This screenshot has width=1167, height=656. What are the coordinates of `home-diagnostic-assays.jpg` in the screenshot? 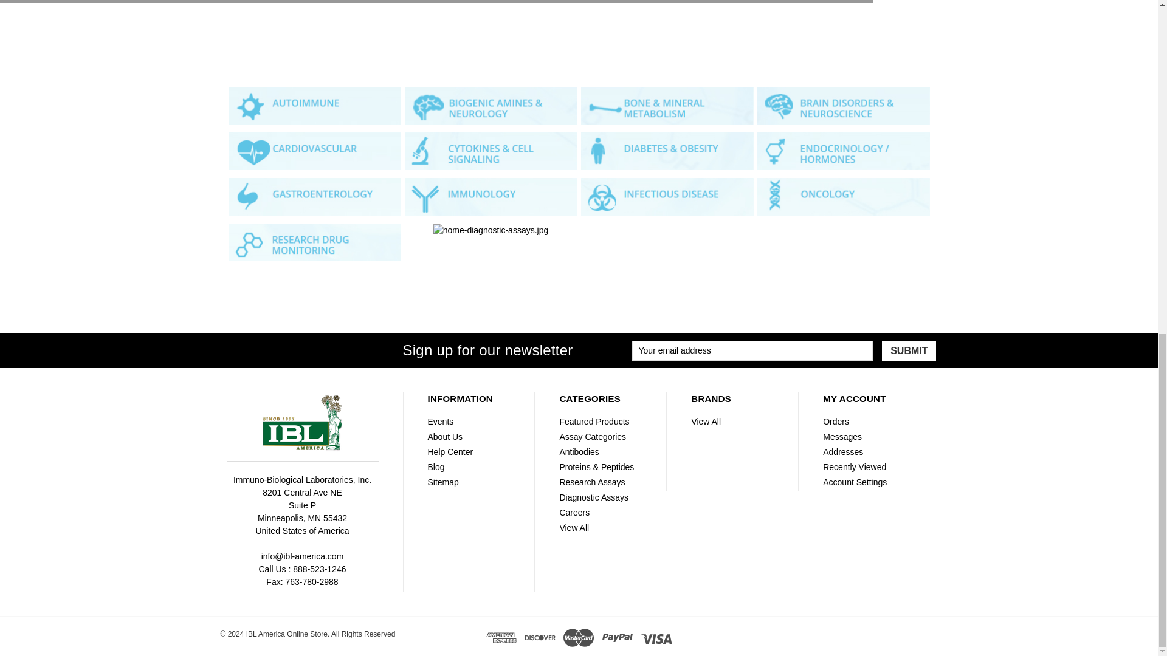 It's located at (491, 197).